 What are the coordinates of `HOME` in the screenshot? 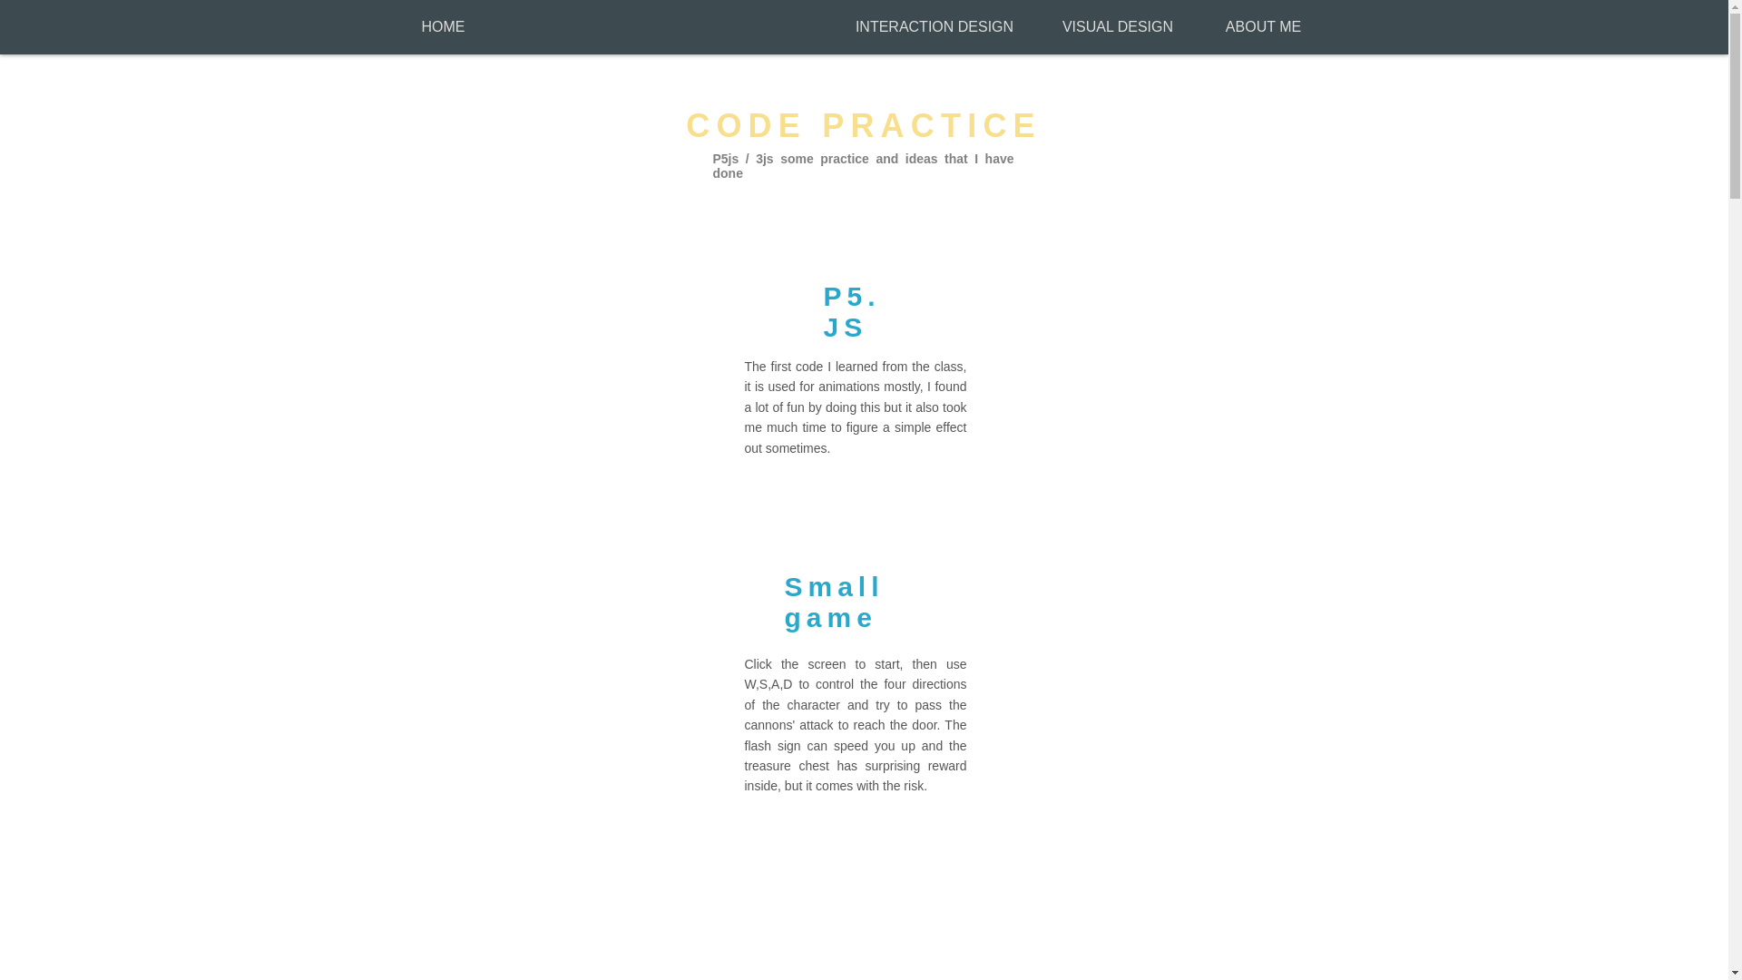 It's located at (443, 26).